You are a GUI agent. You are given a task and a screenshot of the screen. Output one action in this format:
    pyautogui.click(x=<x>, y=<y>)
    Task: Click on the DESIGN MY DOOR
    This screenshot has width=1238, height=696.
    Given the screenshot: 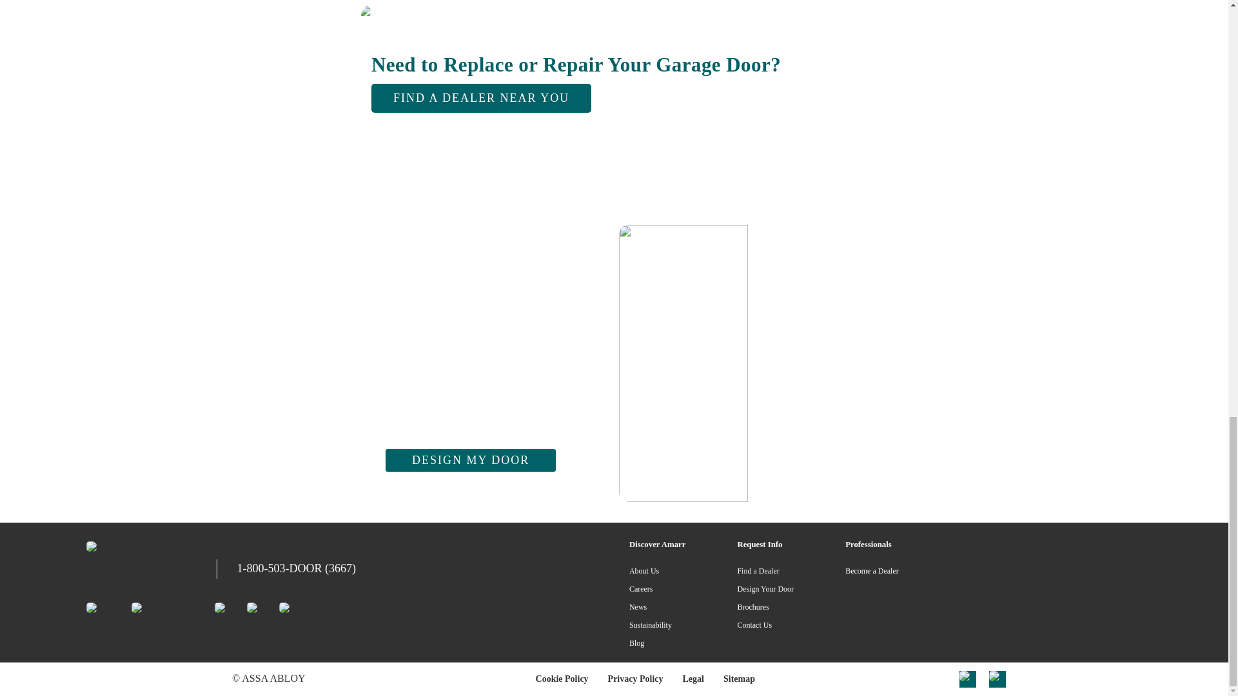 What is the action you would take?
    pyautogui.click(x=471, y=460)
    